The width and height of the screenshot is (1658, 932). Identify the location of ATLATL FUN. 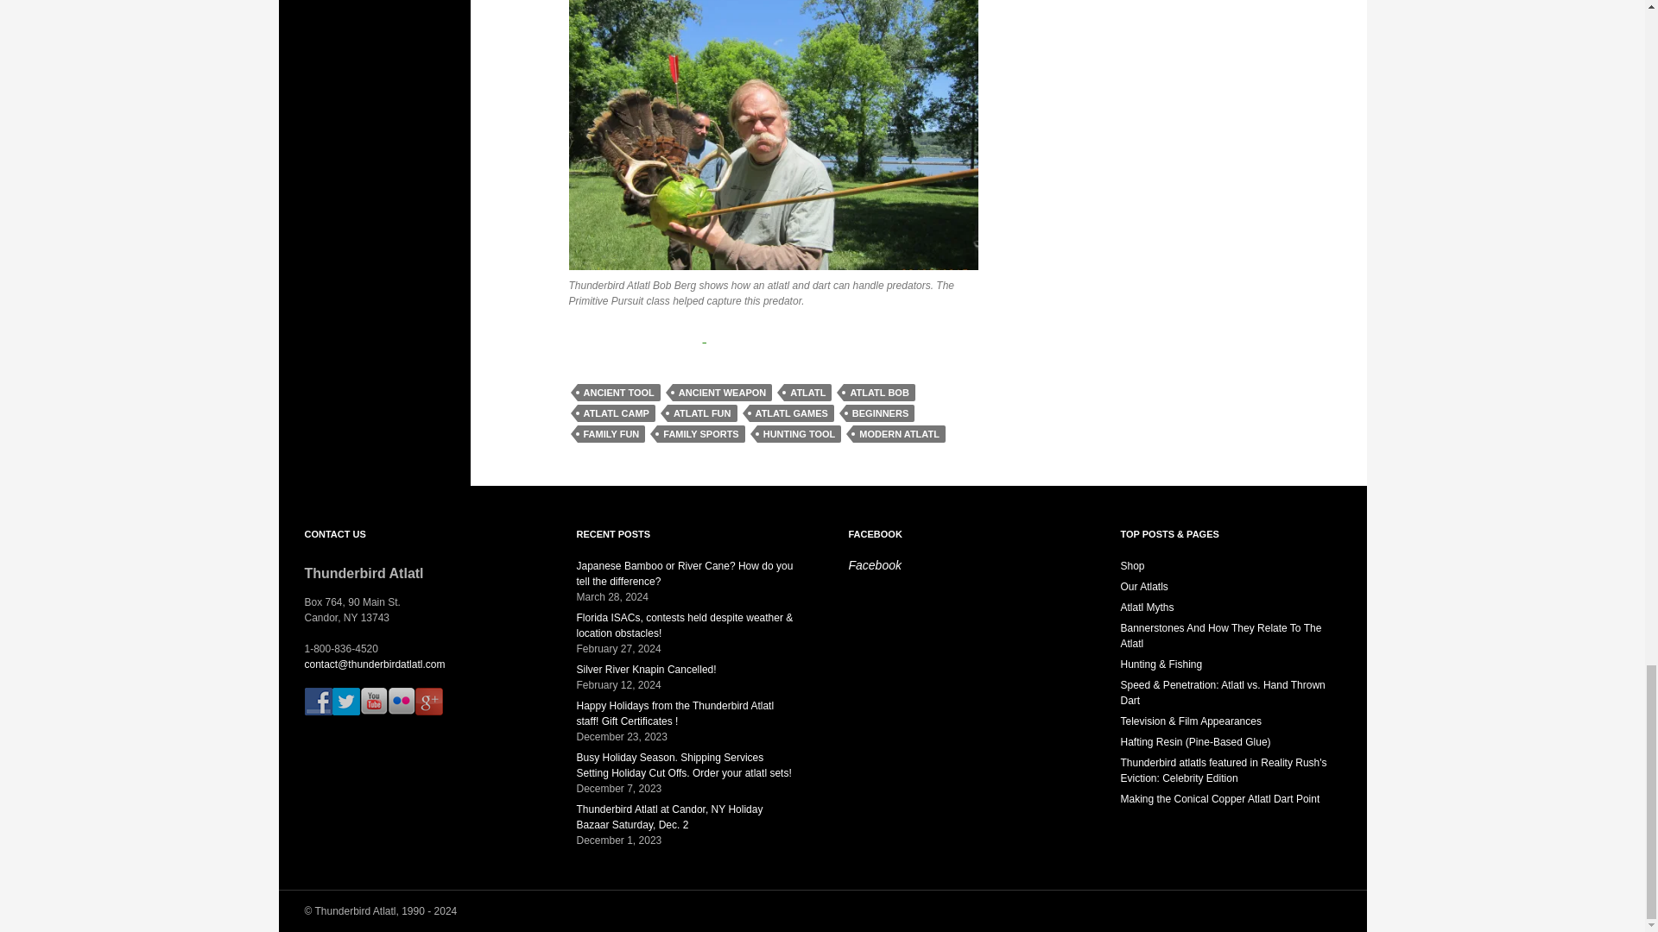
(703, 412).